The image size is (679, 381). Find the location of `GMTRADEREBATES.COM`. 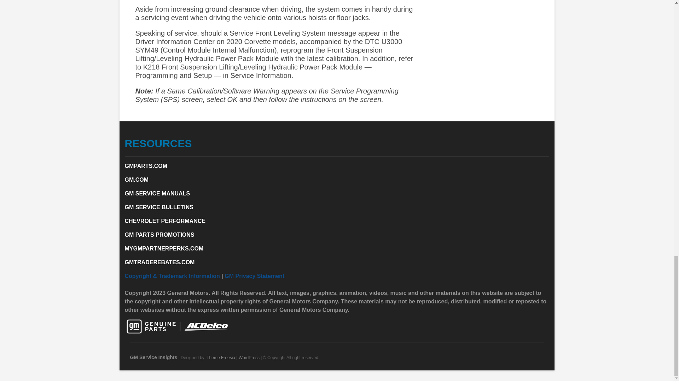

GMTRADEREBATES.COM is located at coordinates (159, 262).